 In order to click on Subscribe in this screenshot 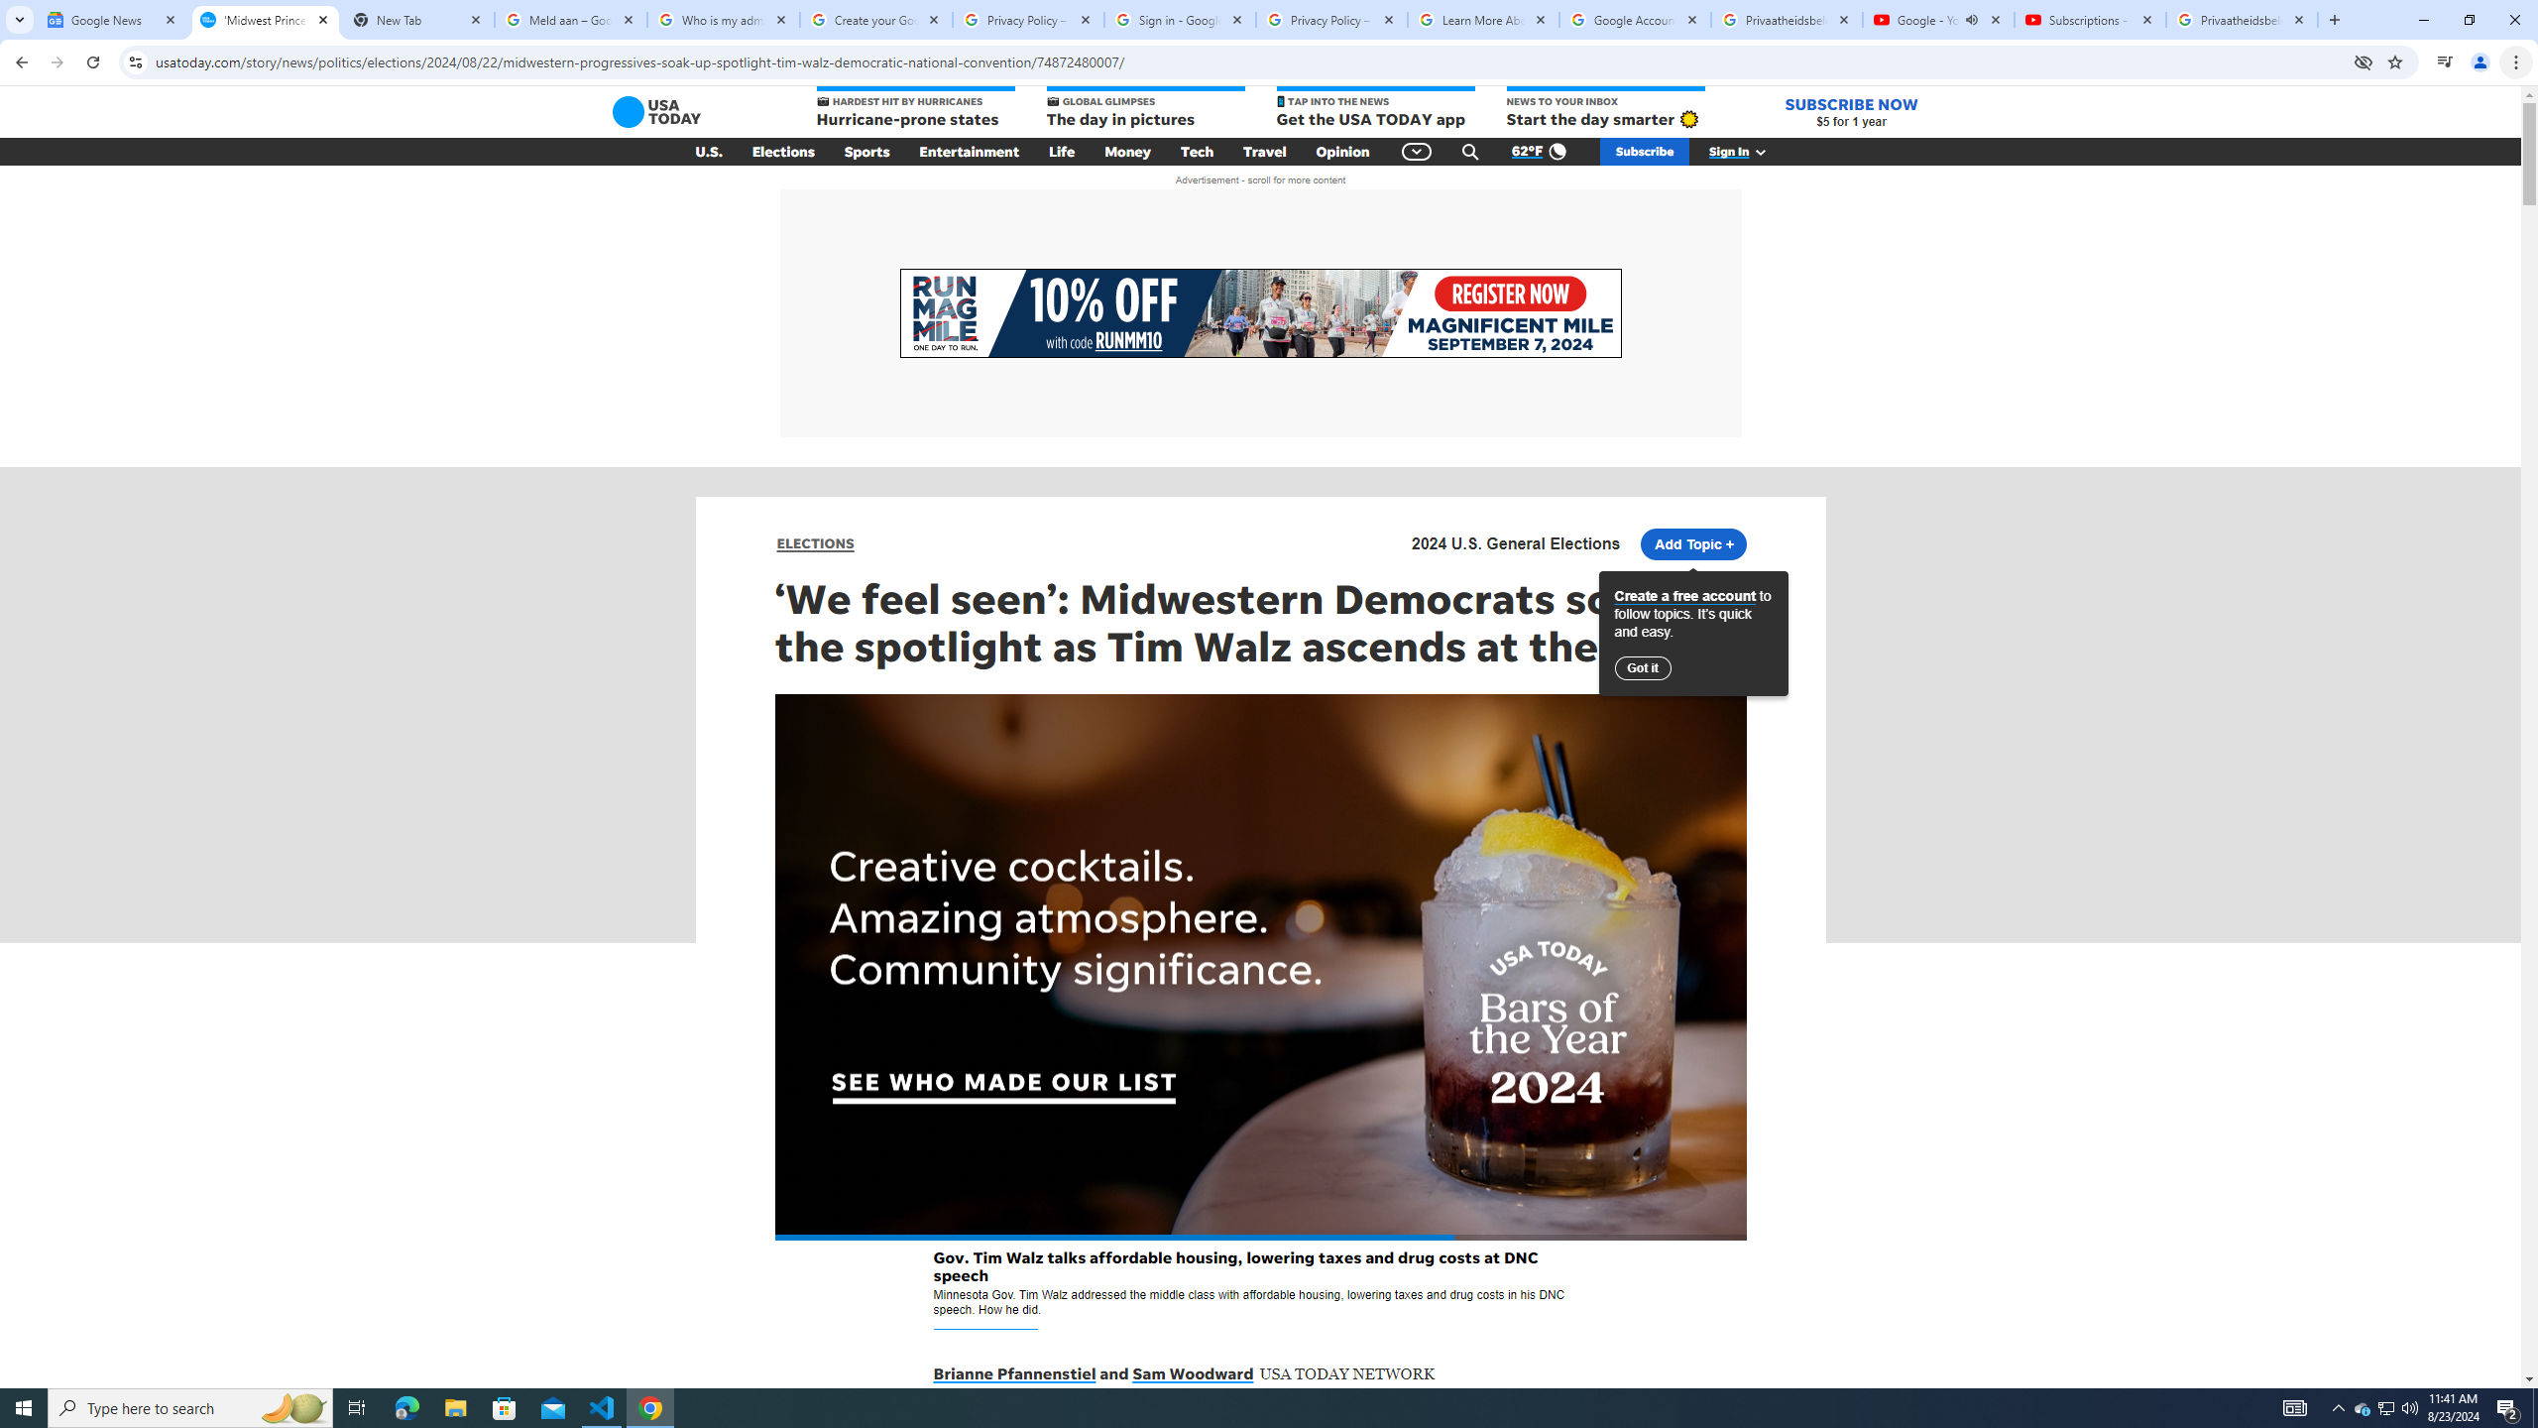, I will do `click(1644, 152)`.